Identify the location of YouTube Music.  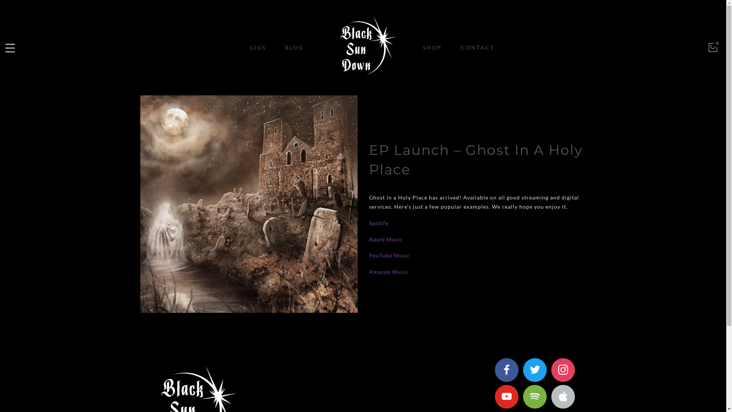
(390, 256).